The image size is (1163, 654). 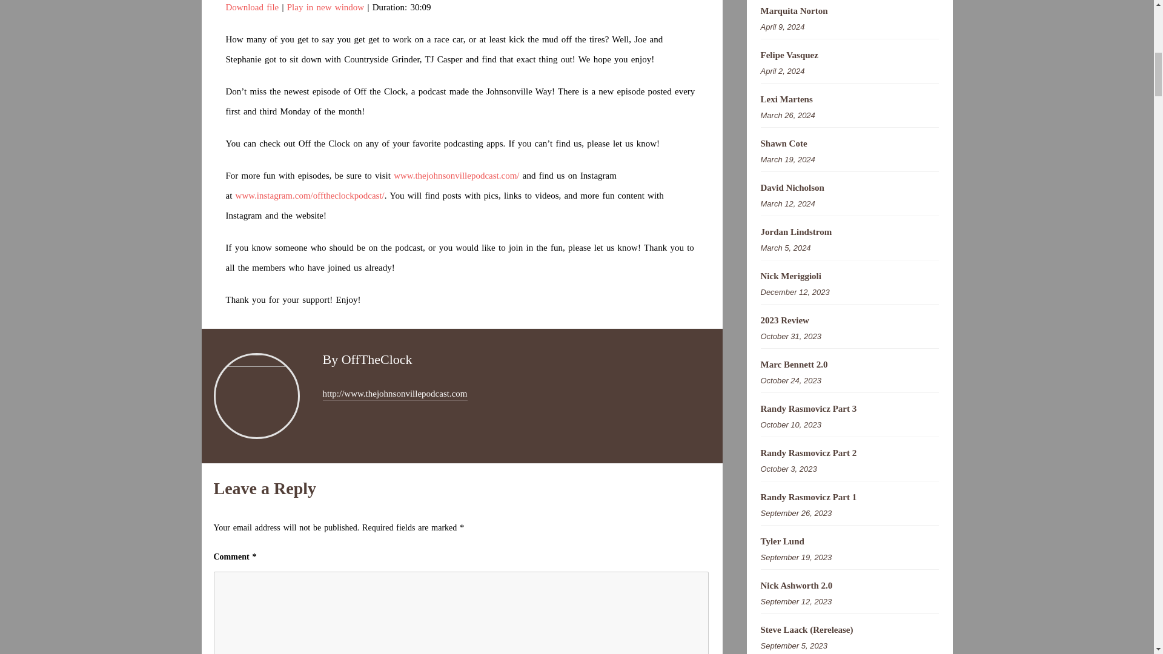 What do you see at coordinates (849, 232) in the screenshot?
I see `Jordan Lindstrom` at bounding box center [849, 232].